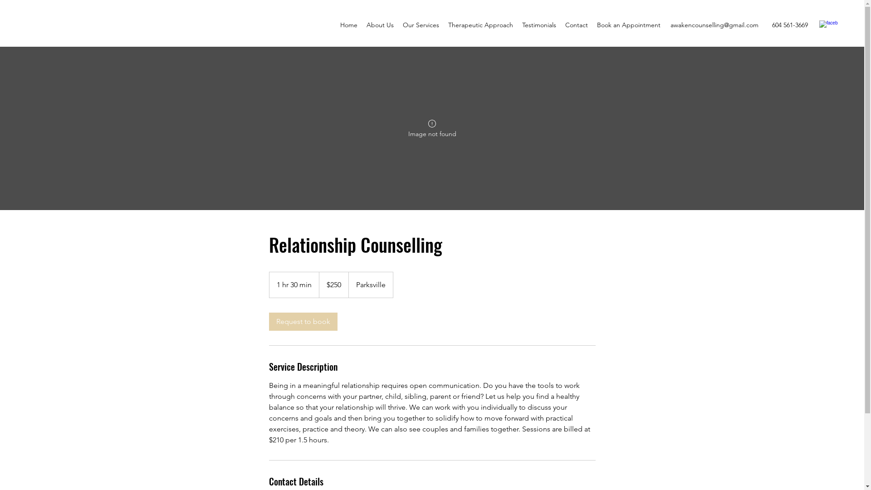 This screenshot has width=871, height=490. I want to click on Contact, so click(577, 25).